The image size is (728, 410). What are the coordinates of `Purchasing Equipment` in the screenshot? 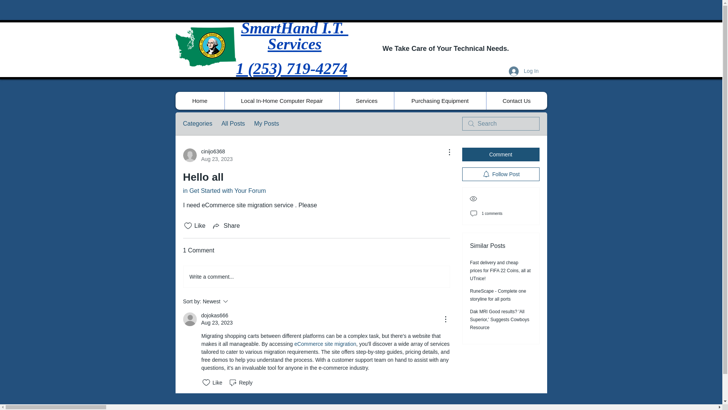 It's located at (266, 124).